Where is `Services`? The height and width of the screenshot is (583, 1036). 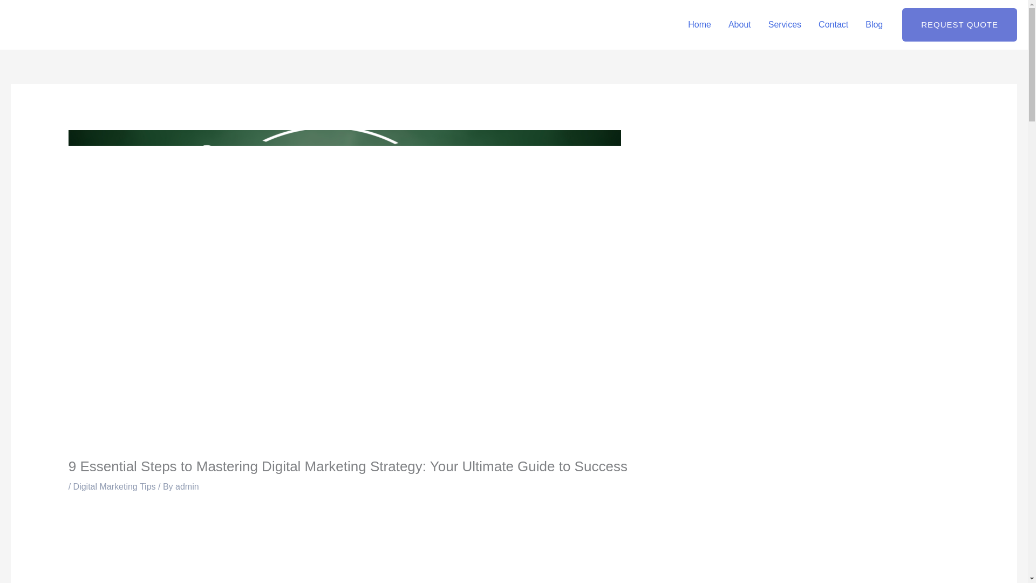 Services is located at coordinates (785, 25).